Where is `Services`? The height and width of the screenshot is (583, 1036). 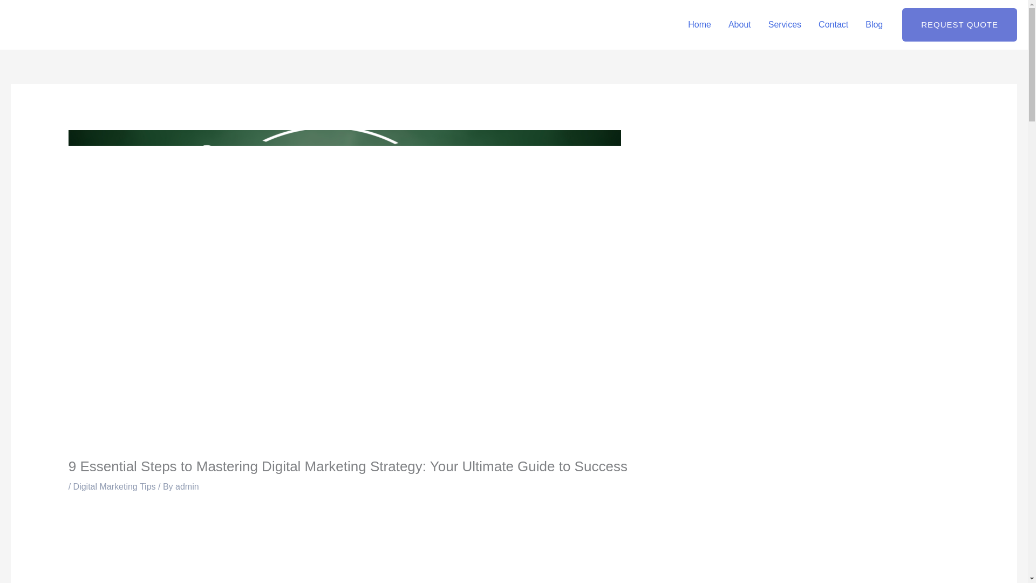 Services is located at coordinates (785, 25).